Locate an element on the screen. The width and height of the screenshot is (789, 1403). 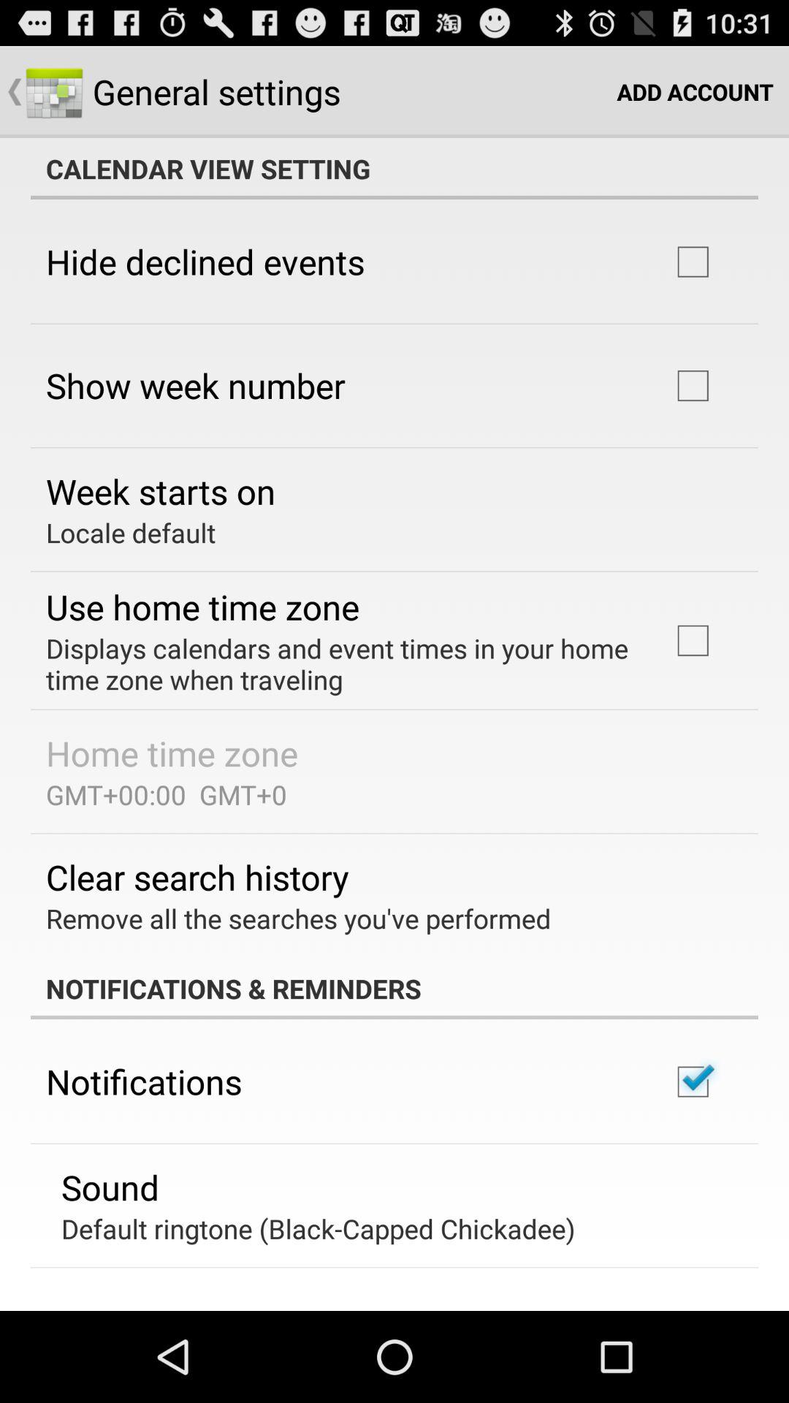
turn on gmt 00 00 item is located at coordinates (167, 794).